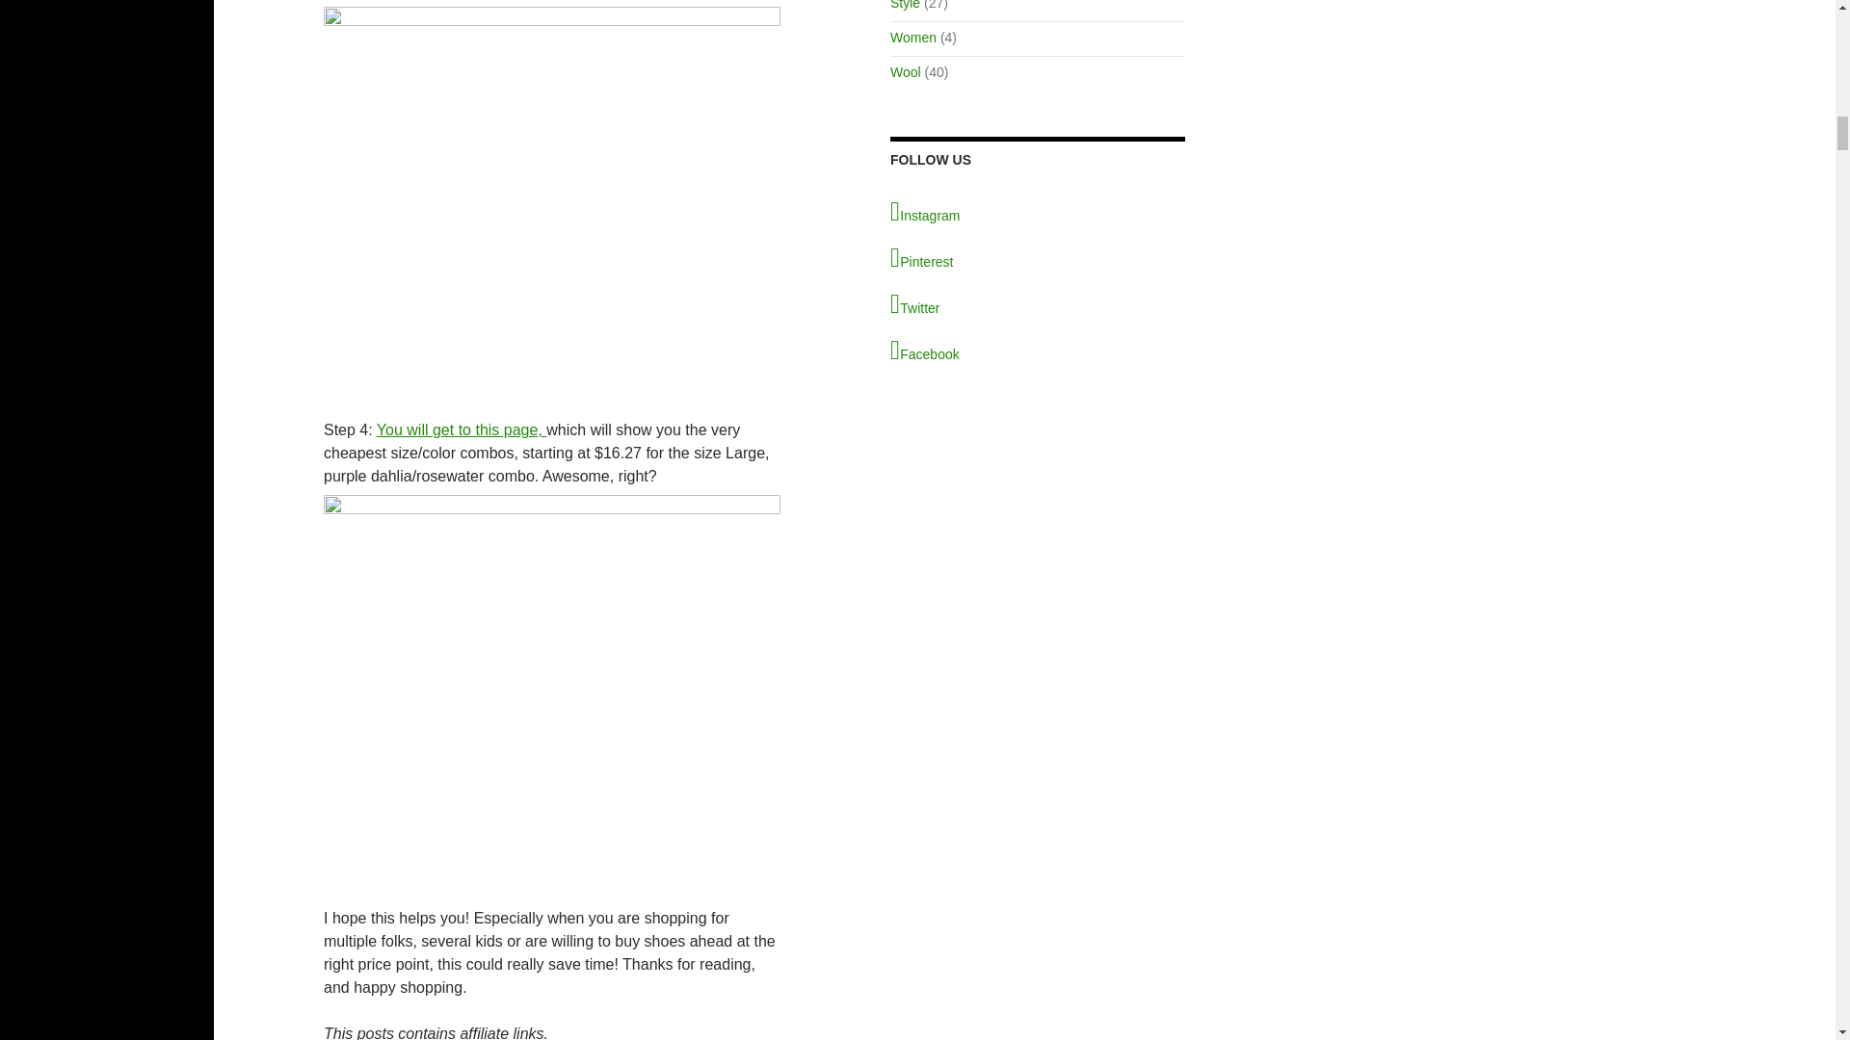 This screenshot has width=1850, height=1040. What do you see at coordinates (1037, 257) in the screenshot?
I see `Visit Wool Obsessed on Pinterest` at bounding box center [1037, 257].